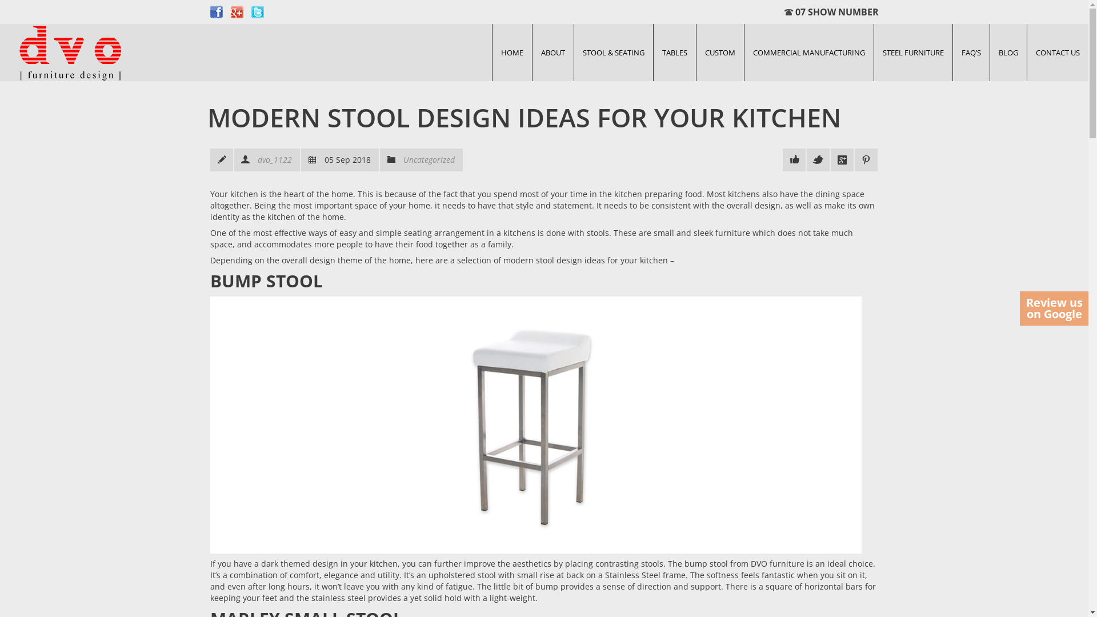 This screenshot has width=1097, height=617. What do you see at coordinates (512, 53) in the screenshot?
I see `HOME` at bounding box center [512, 53].